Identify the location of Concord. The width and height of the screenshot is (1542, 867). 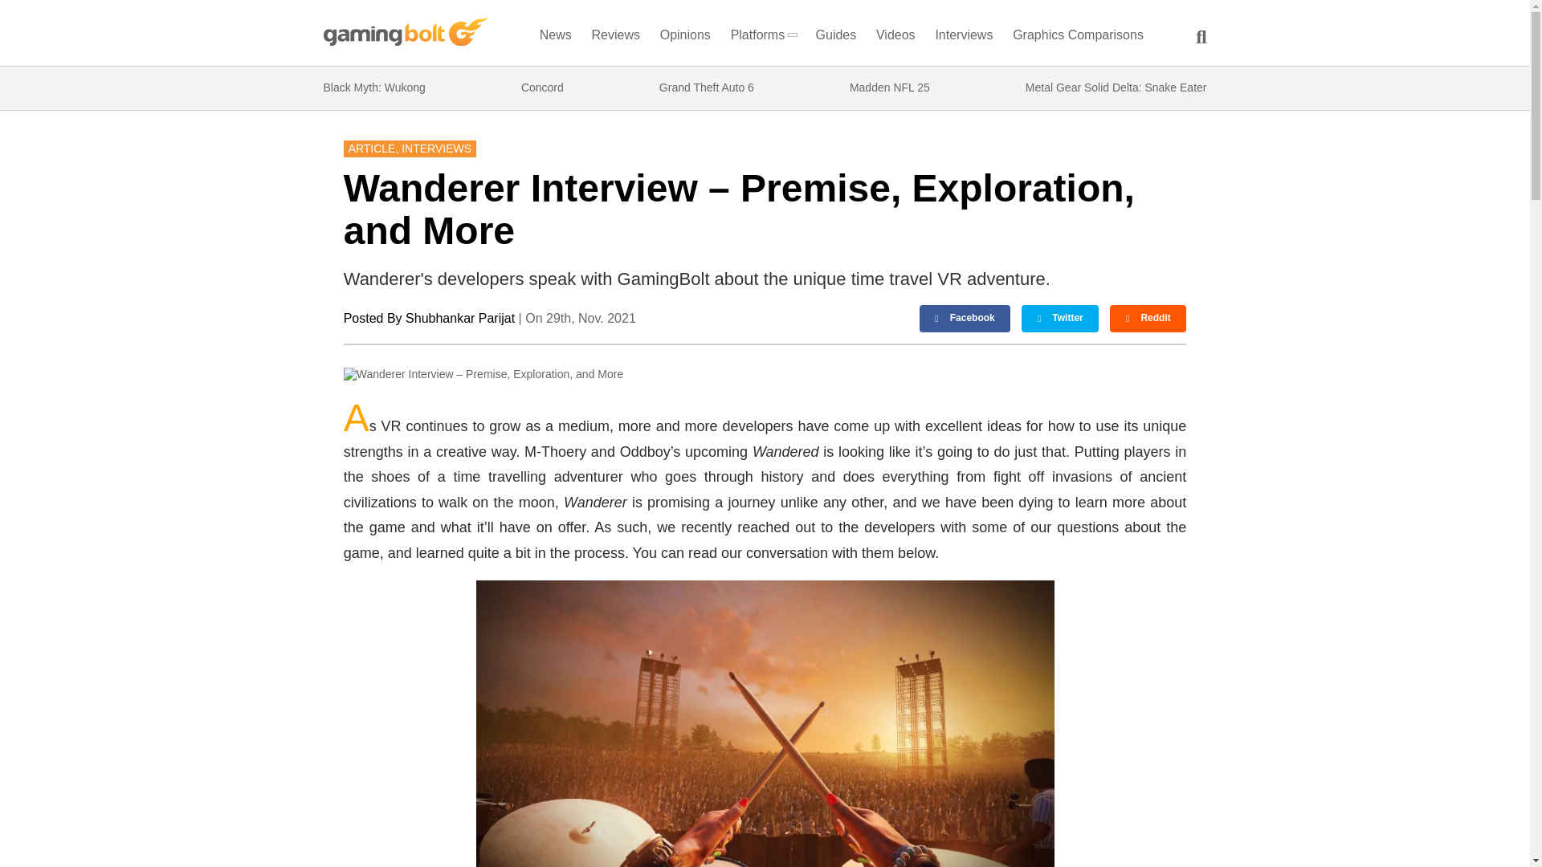
(542, 88).